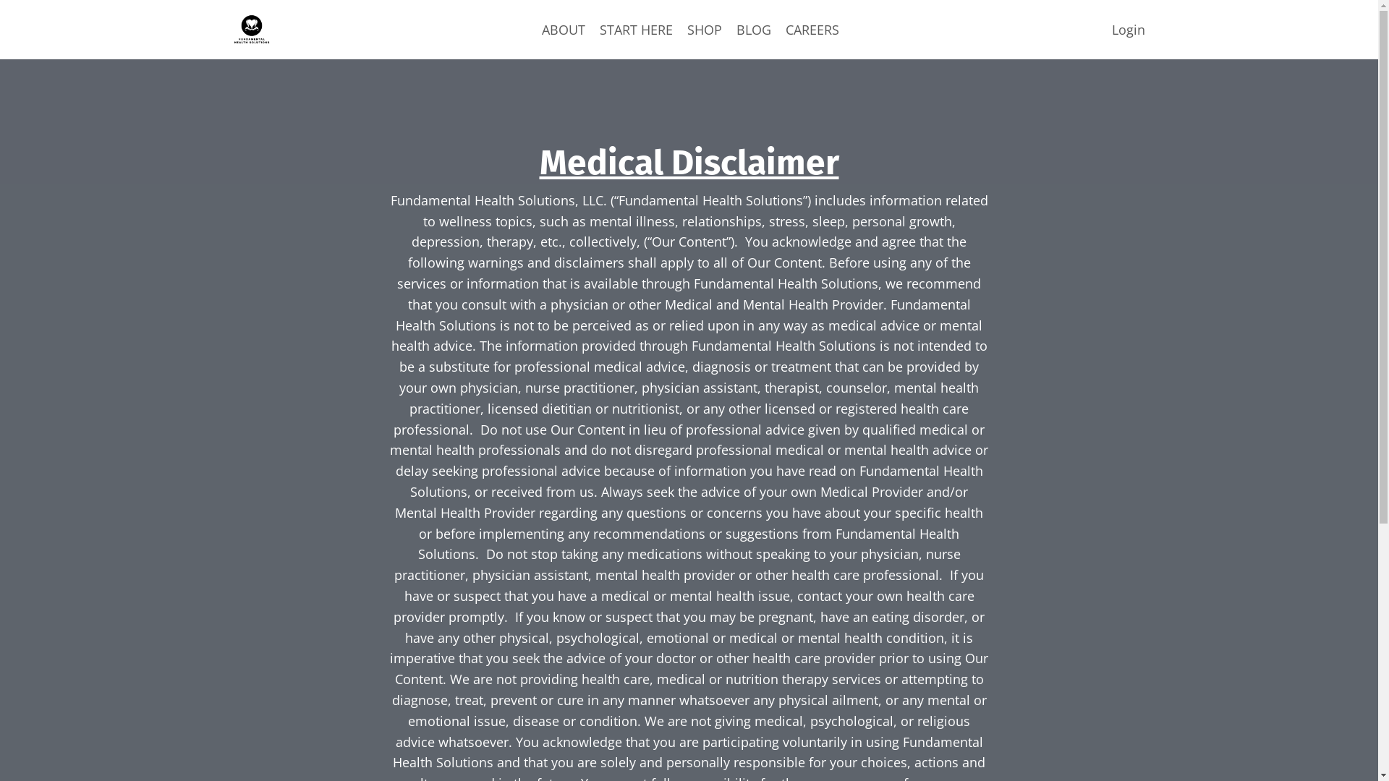  What do you see at coordinates (705, 30) in the screenshot?
I see `SHOP` at bounding box center [705, 30].